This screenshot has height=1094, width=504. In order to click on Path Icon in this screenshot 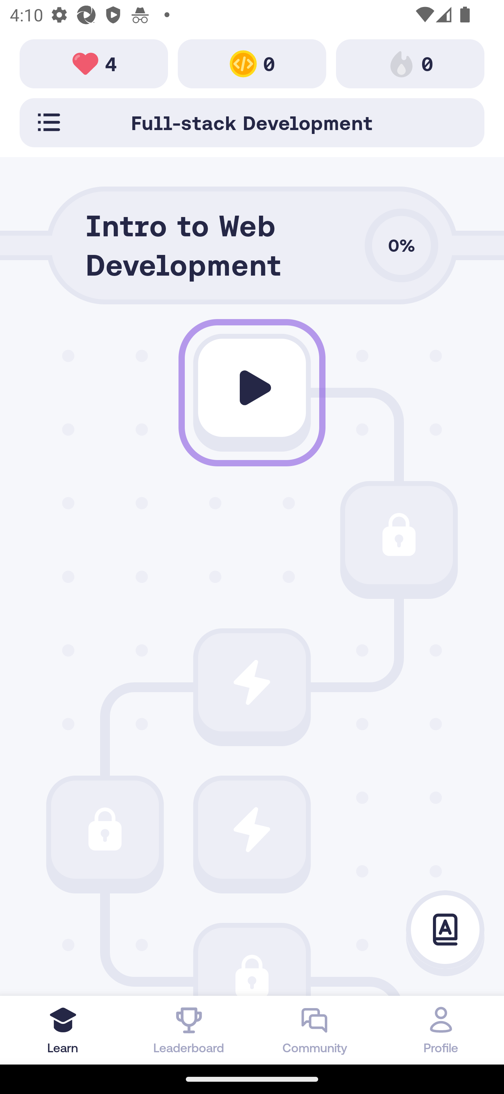, I will do `click(252, 388)`.